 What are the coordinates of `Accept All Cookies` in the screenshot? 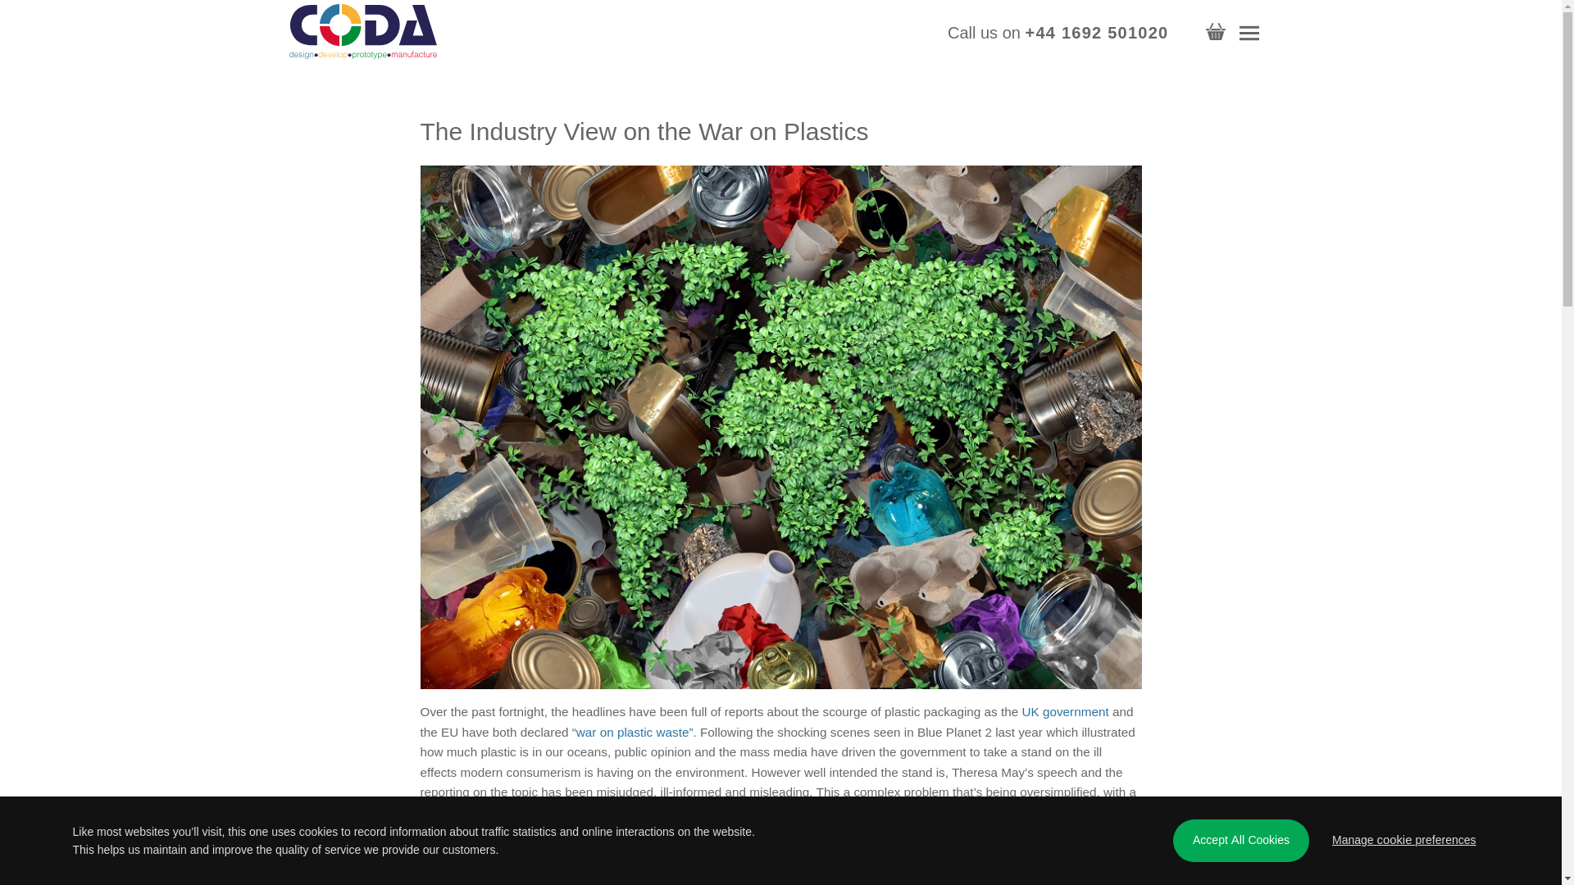 It's located at (1241, 841).